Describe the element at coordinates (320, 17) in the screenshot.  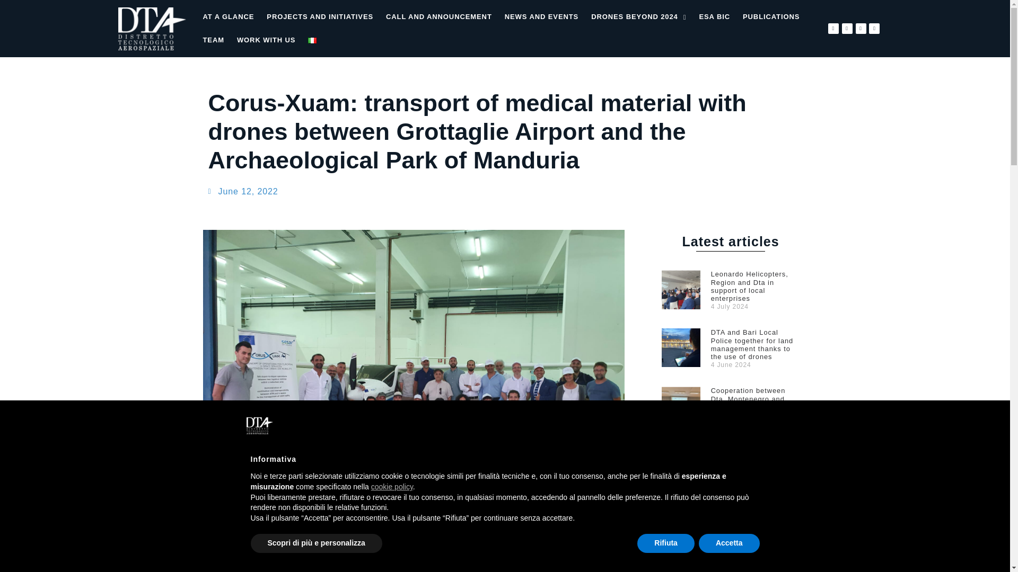
I see `PROJECTS AND INITIATIVES` at that location.